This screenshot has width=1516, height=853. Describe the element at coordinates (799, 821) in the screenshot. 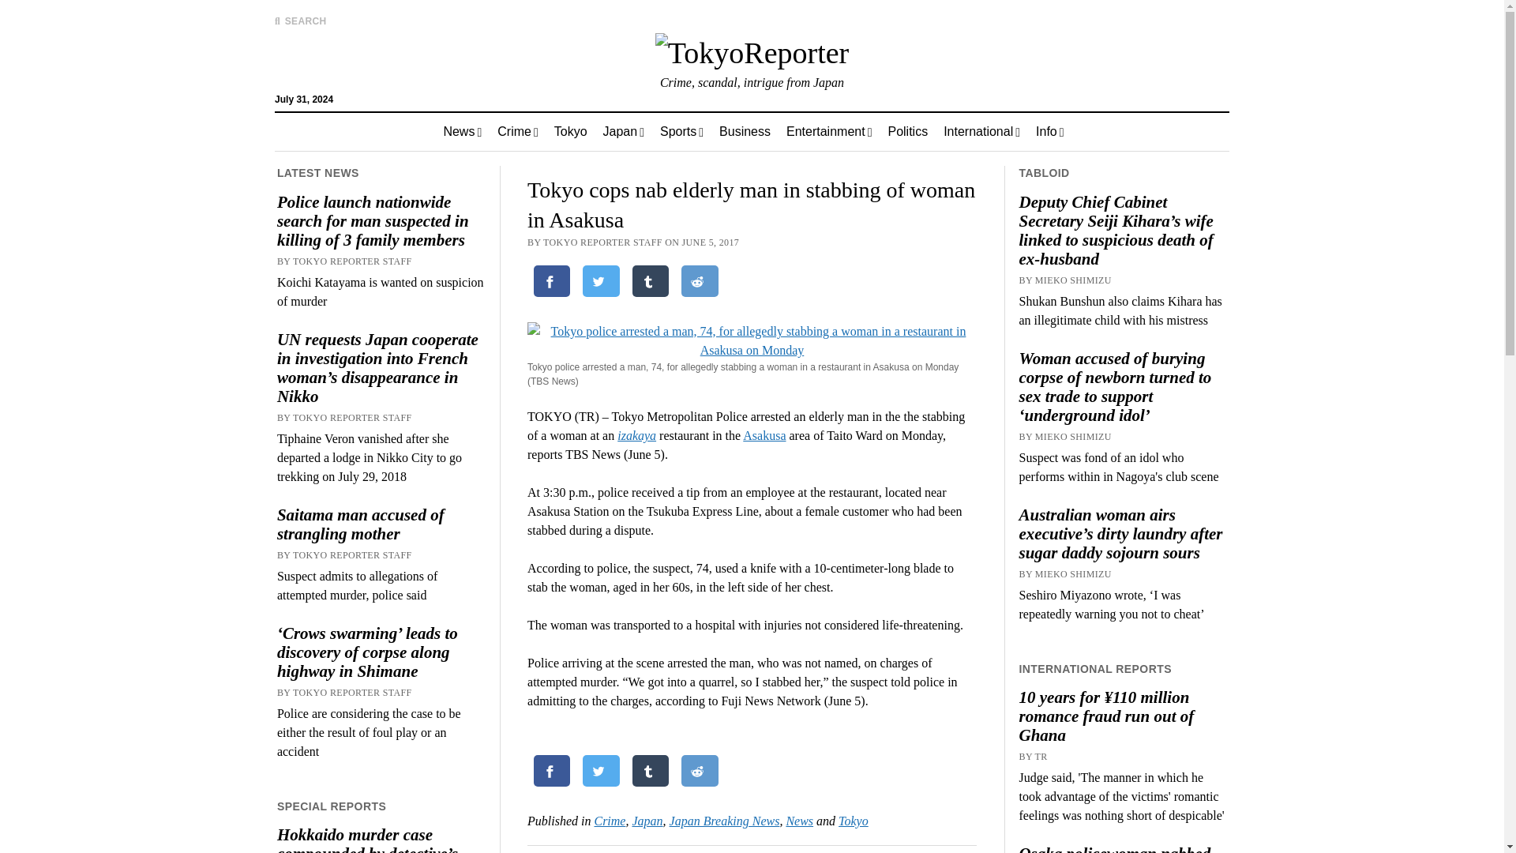

I see `View all posts in News` at that location.